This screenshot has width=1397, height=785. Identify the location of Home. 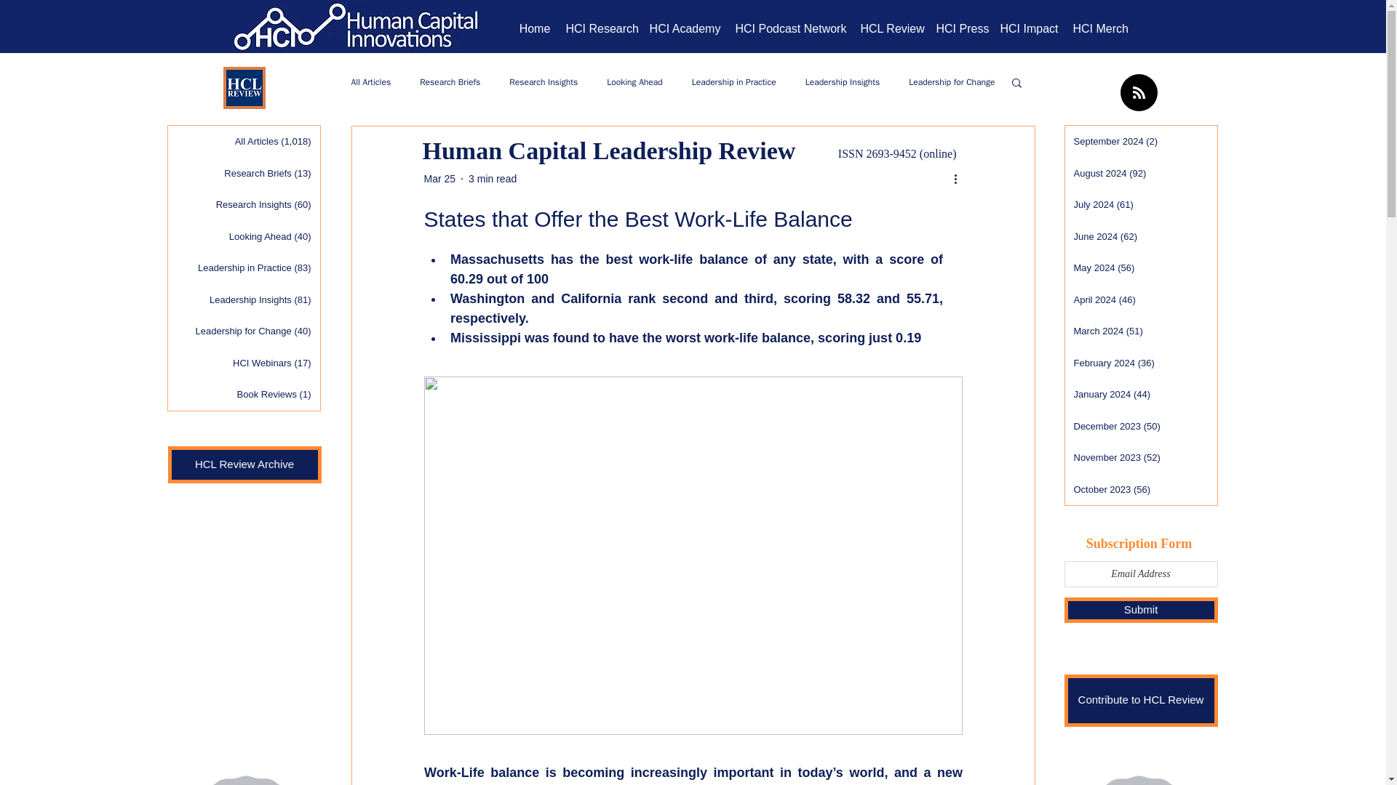
(534, 29).